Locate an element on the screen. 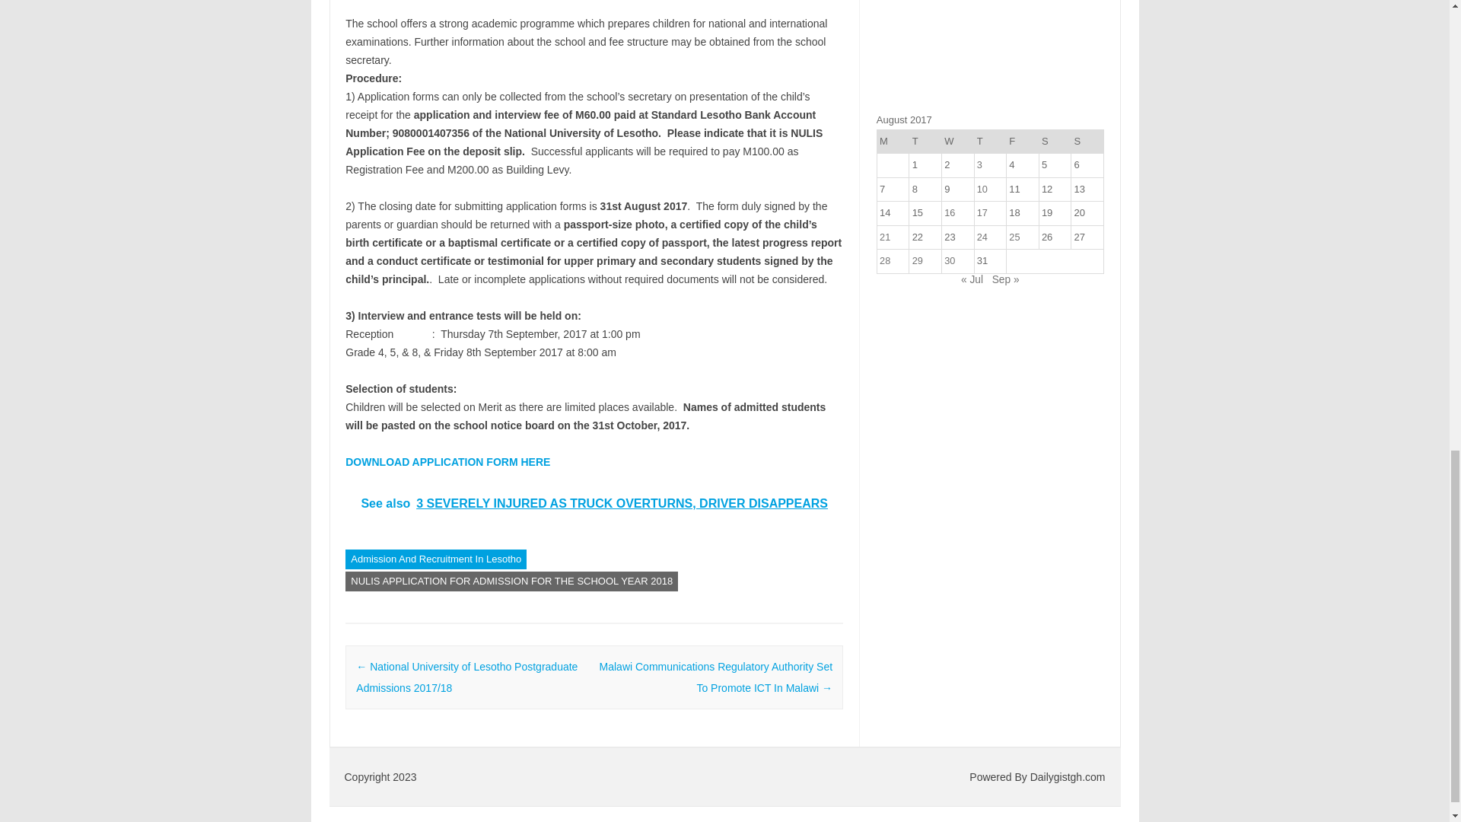  NULIS APPLICATION FOR ADMISSION FOR THE SCHOOL YEAR 2018 is located at coordinates (511, 581).